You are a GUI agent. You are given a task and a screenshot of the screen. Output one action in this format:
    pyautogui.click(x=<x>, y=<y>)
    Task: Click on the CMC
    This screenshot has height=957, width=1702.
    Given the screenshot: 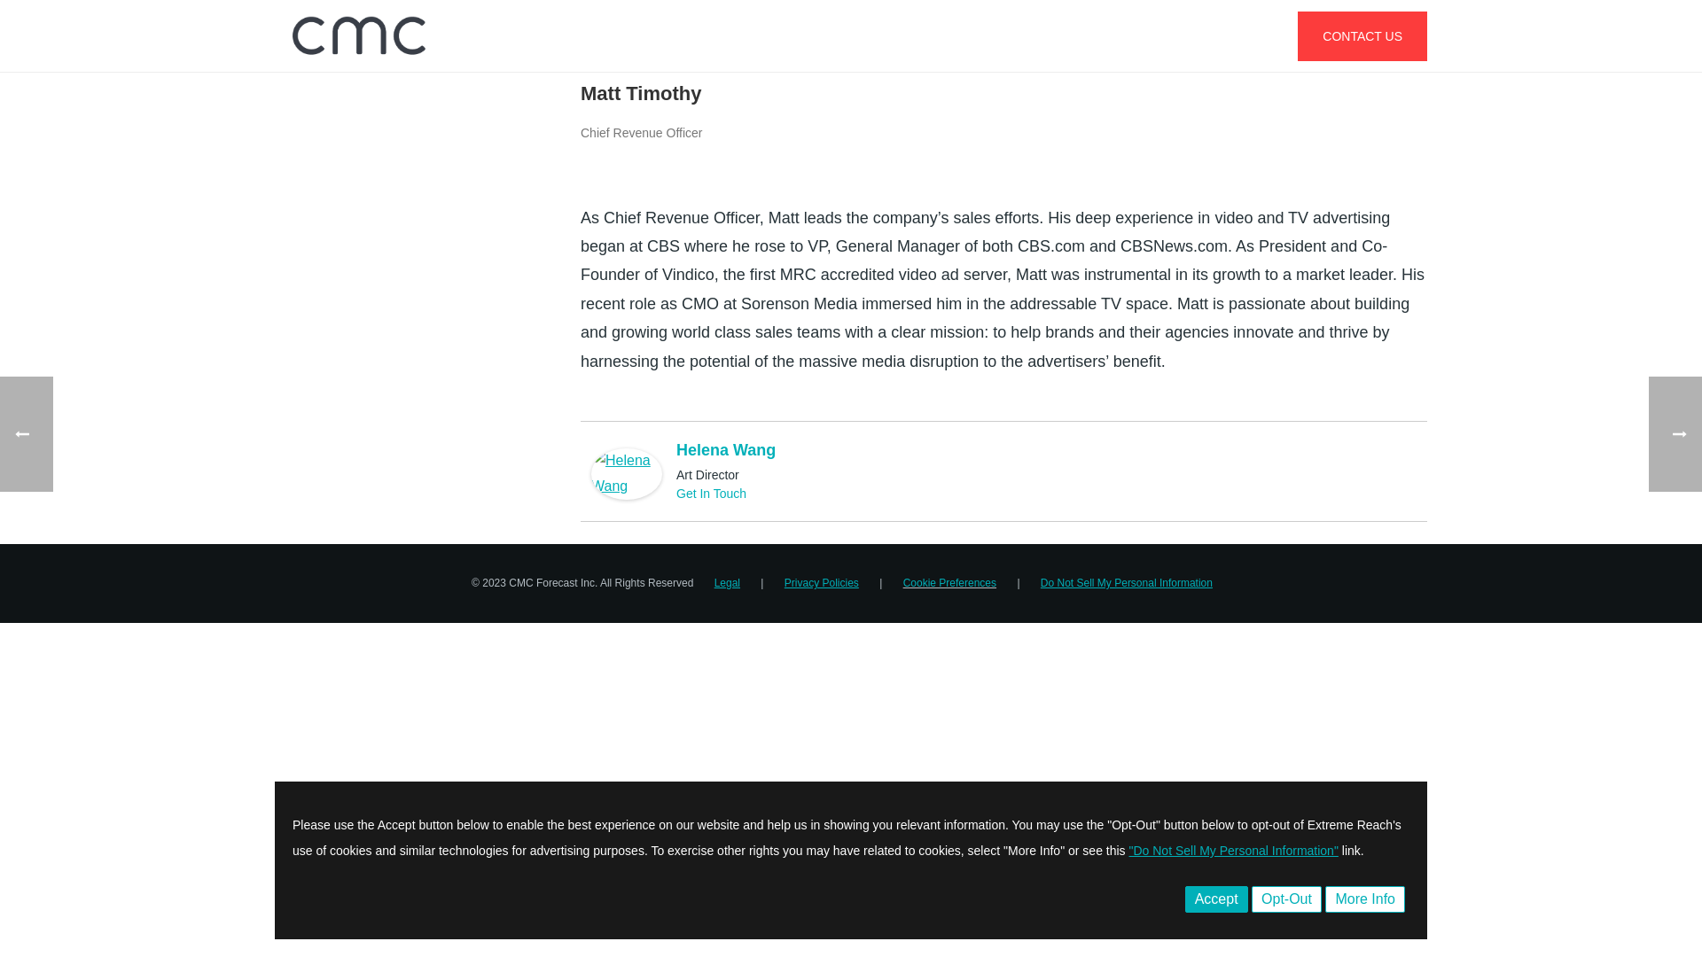 What is the action you would take?
    pyautogui.click(x=358, y=35)
    